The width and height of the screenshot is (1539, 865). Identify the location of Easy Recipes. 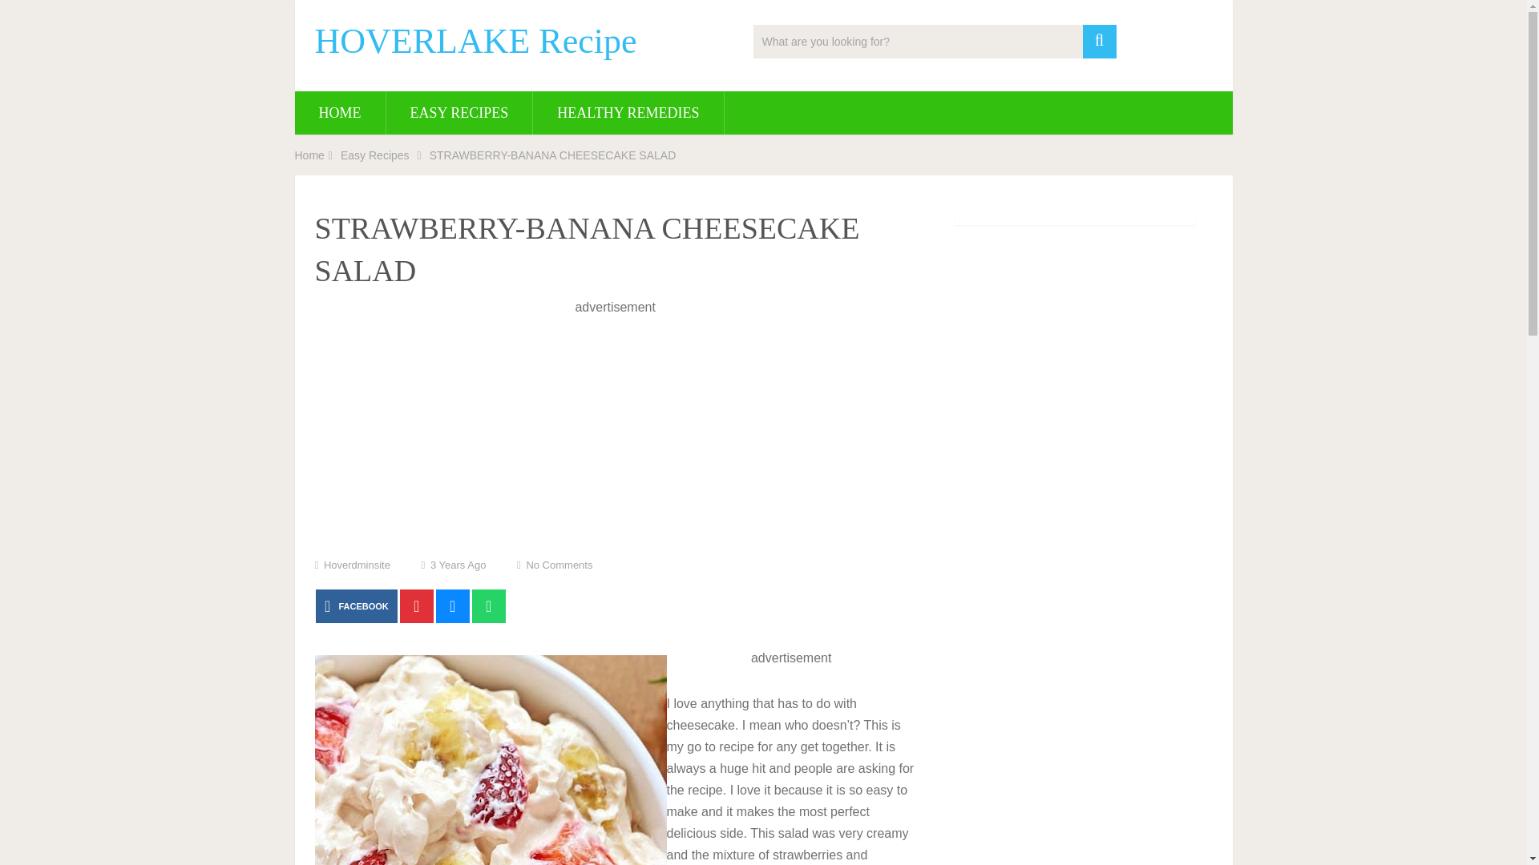
(374, 155).